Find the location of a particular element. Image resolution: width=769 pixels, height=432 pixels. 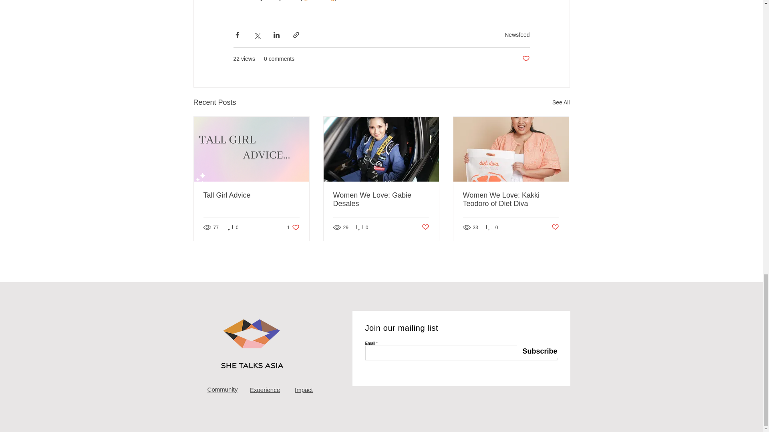

Newsfeed is located at coordinates (517, 34).